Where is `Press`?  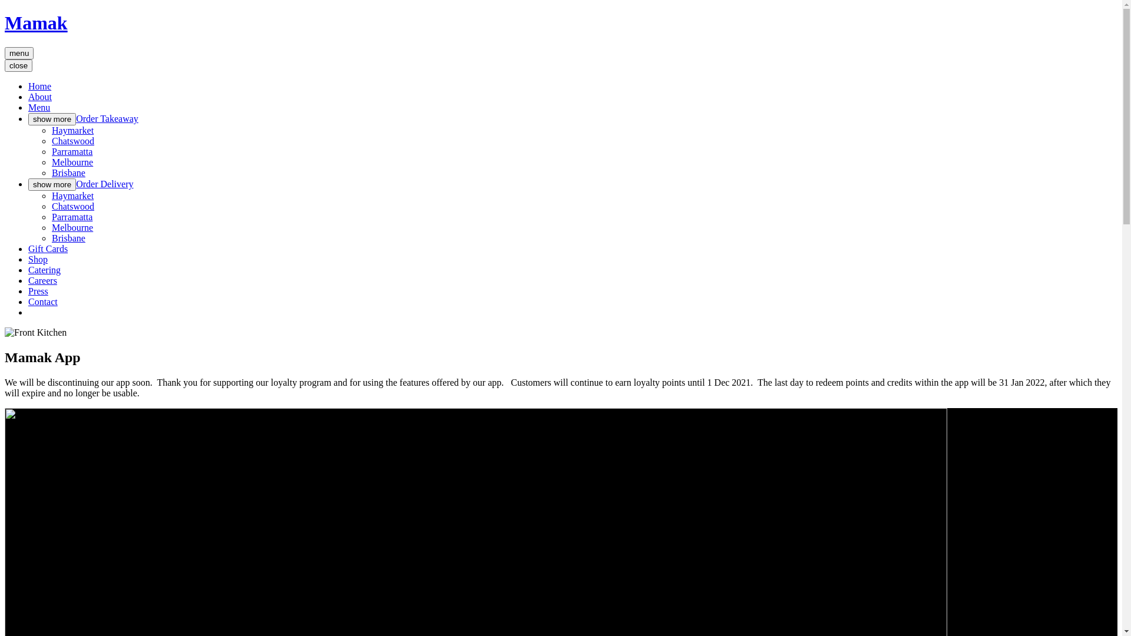 Press is located at coordinates (38, 291).